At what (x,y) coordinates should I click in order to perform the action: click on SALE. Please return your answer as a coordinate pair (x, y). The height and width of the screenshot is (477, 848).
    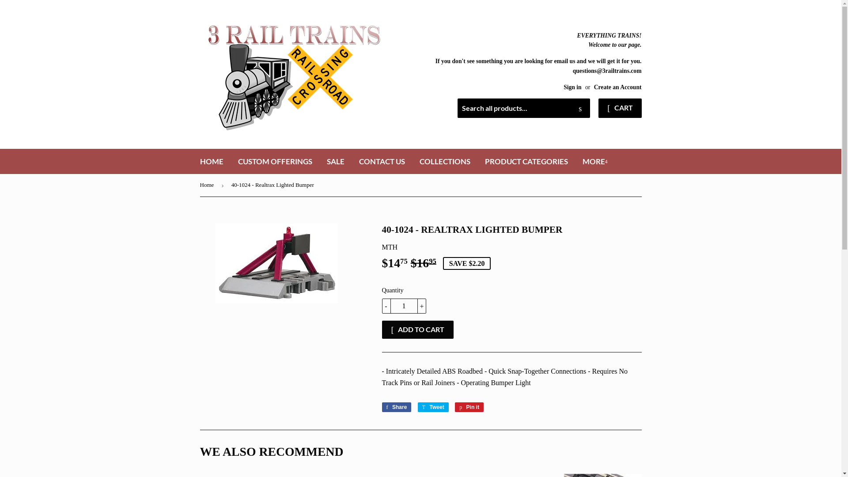
    Looking at the image, I should click on (335, 162).